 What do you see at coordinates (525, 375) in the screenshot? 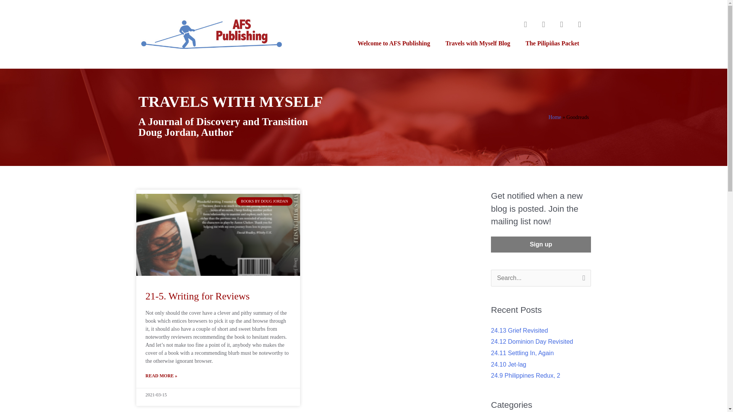
I see `24.9 Philippines Redux, 2` at bounding box center [525, 375].